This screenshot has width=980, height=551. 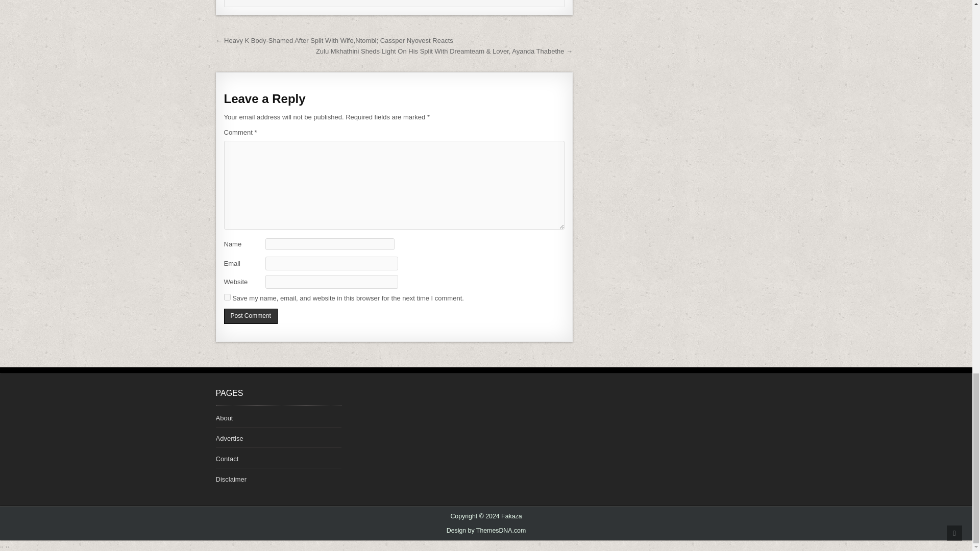 What do you see at coordinates (250, 316) in the screenshot?
I see `Post Comment` at bounding box center [250, 316].